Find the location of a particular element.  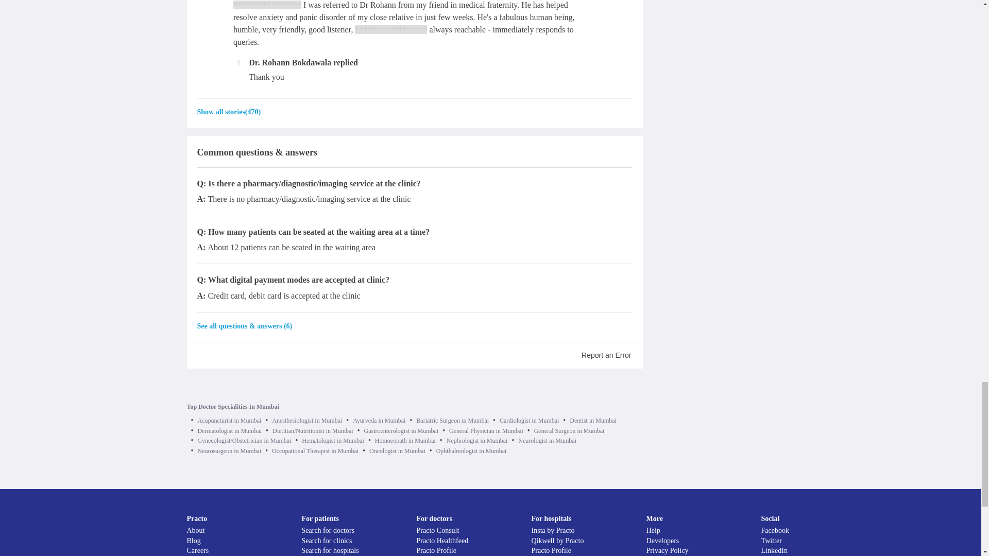

Report an Error is located at coordinates (606, 355).